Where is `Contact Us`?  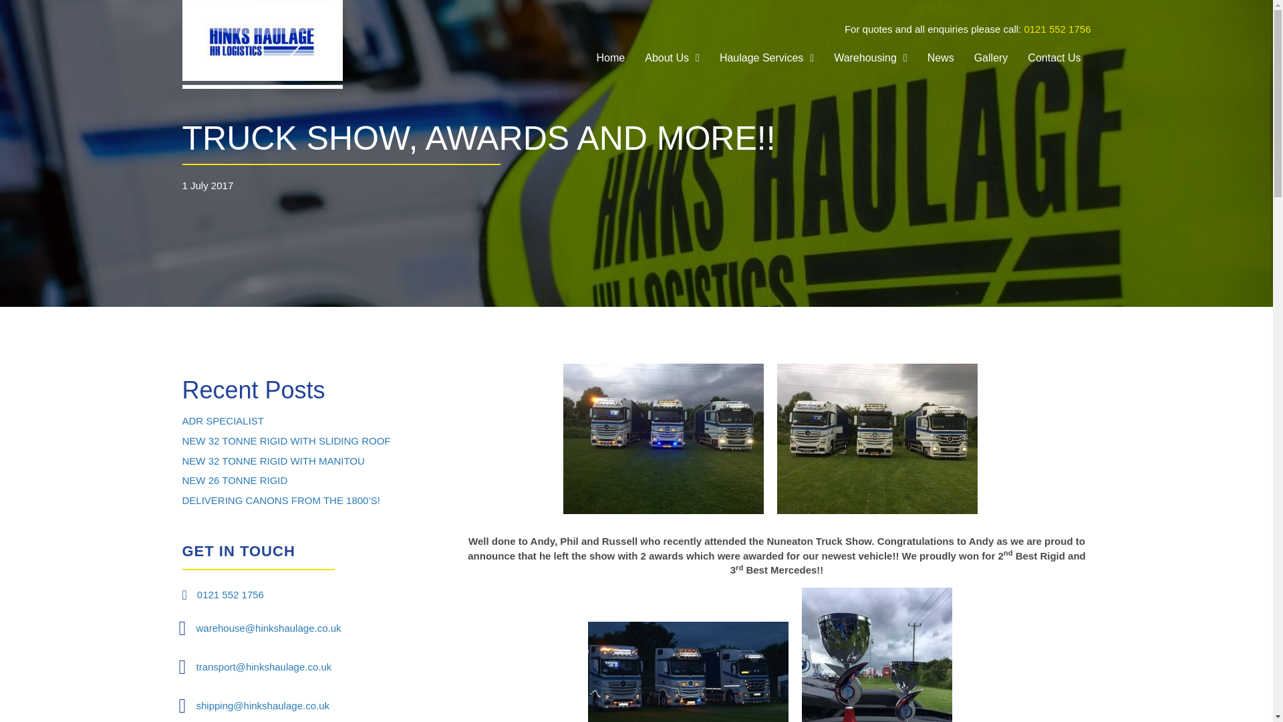 Contact Us is located at coordinates (1054, 57).